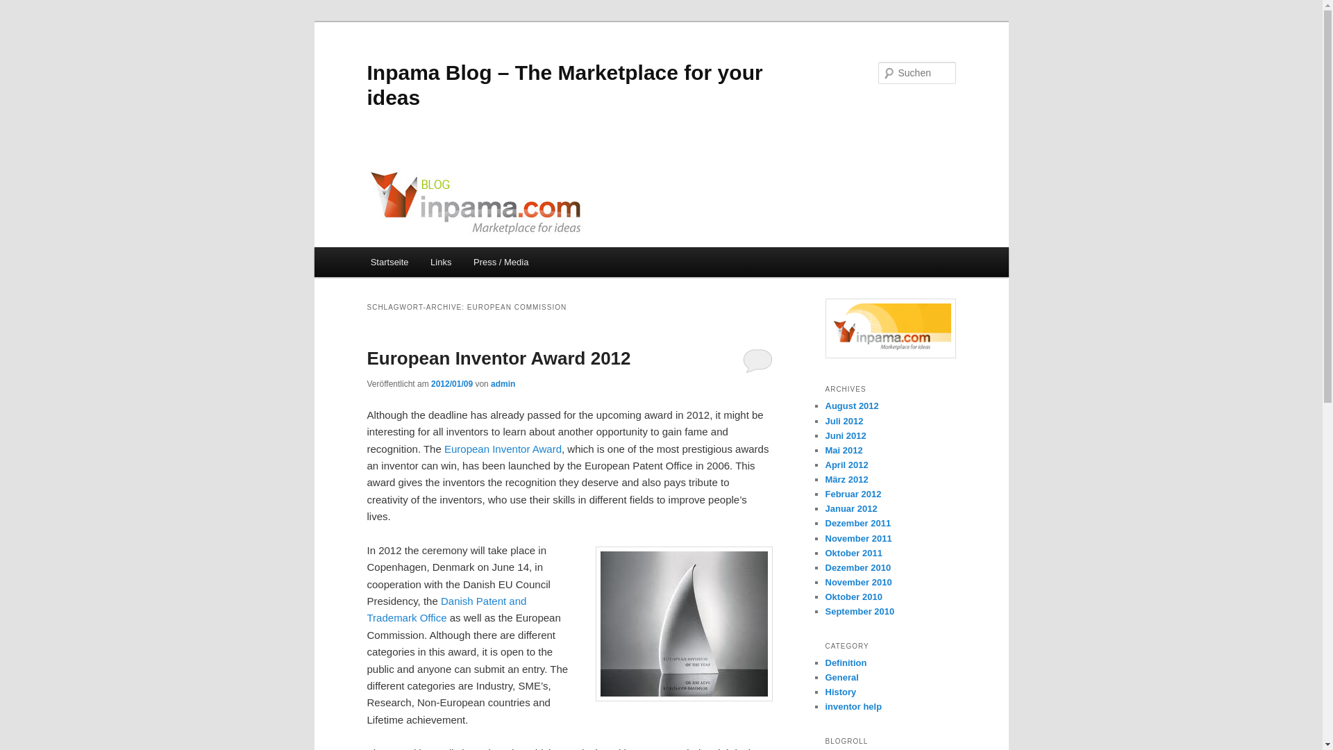 The height and width of the screenshot is (750, 1333). I want to click on Oktober 2010, so click(853, 597).